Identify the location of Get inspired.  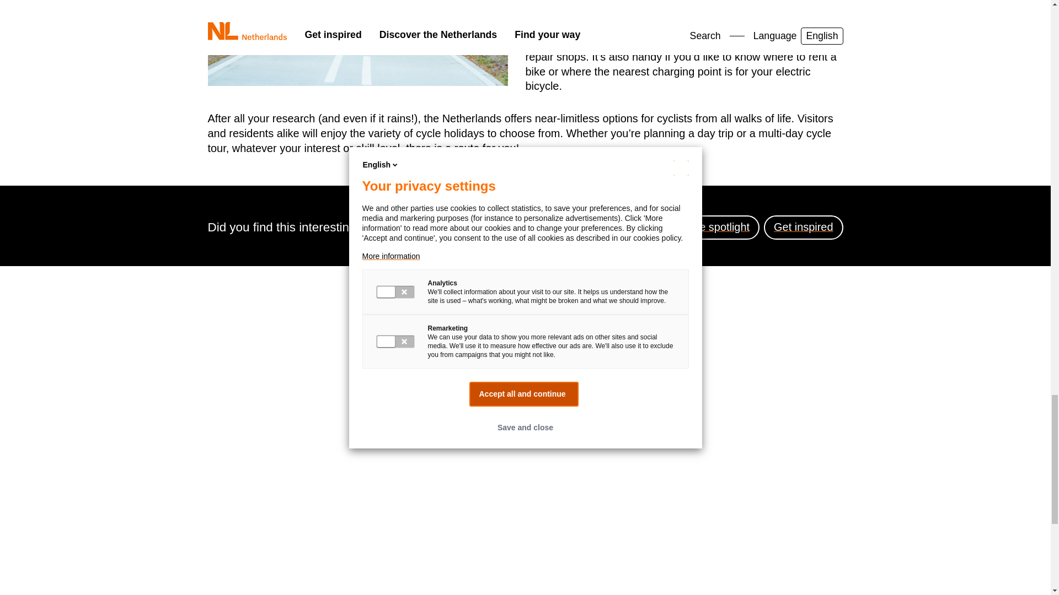
(803, 227).